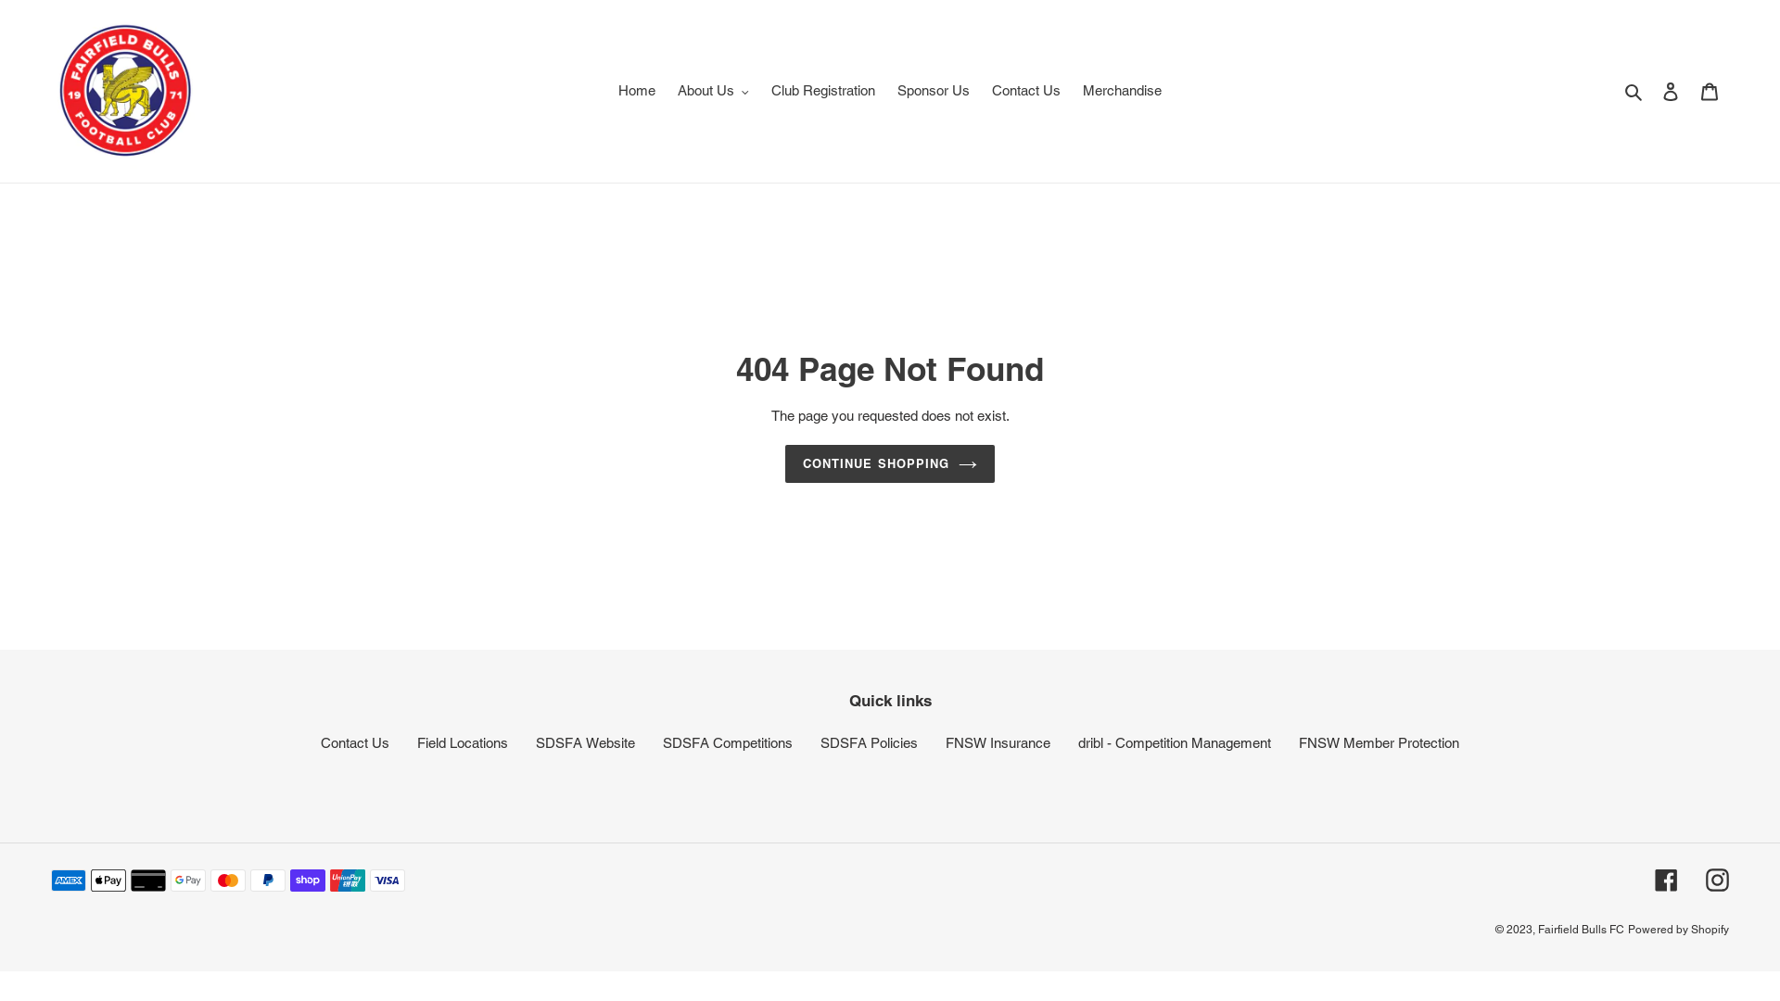 This screenshot has width=1780, height=1001. Describe the element at coordinates (728, 743) in the screenshot. I see `SDSFA Competitions` at that location.